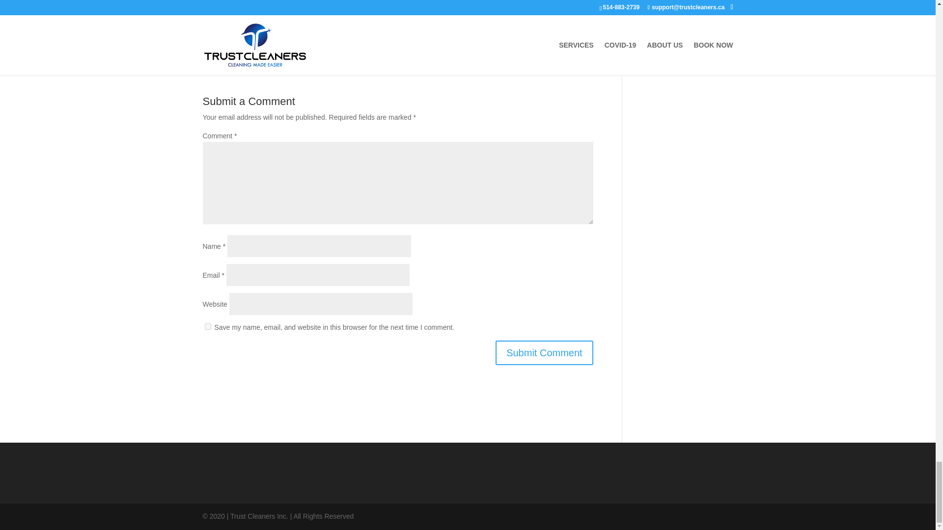 The height and width of the screenshot is (530, 943). I want to click on Submit Comment, so click(544, 353).